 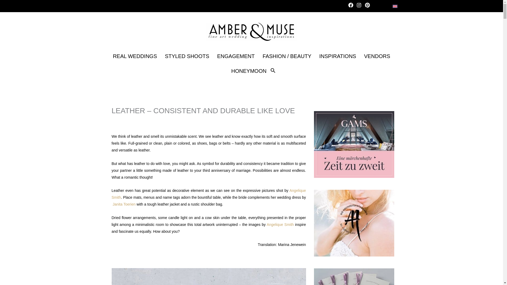 I want to click on Angelique Smith, so click(x=280, y=224).